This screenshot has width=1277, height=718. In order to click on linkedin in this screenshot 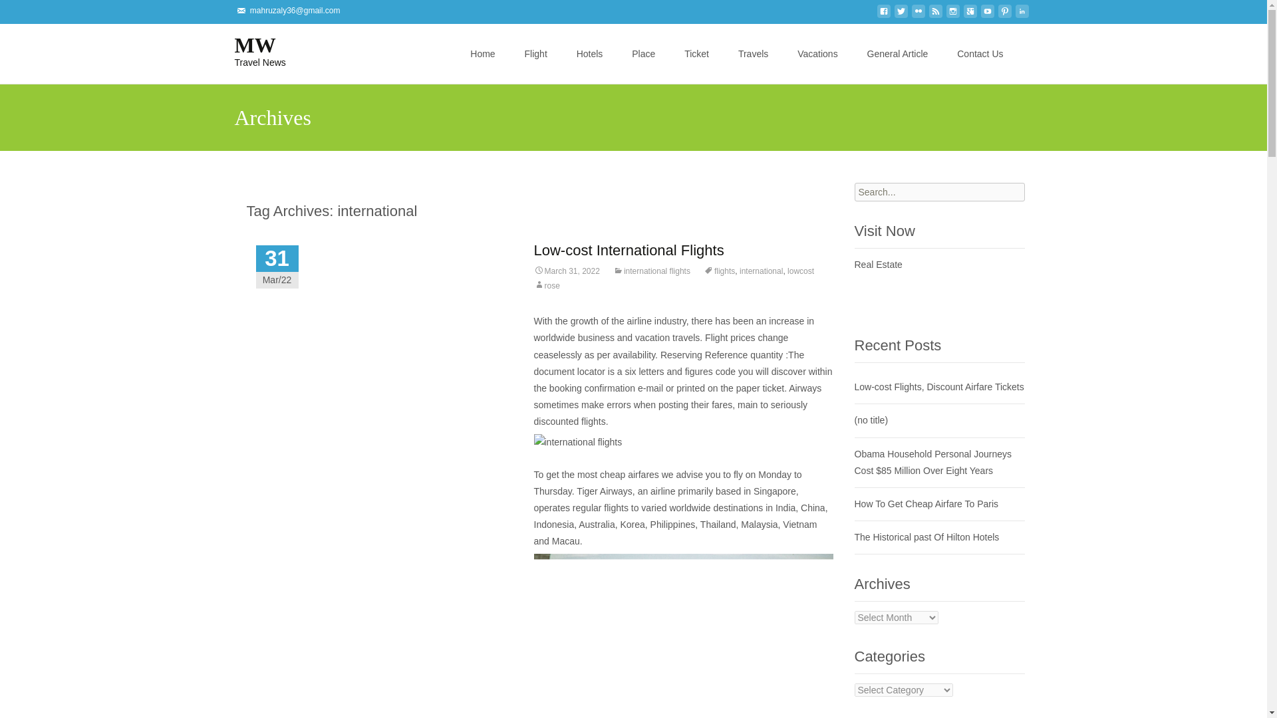, I will do `click(1022, 15)`.